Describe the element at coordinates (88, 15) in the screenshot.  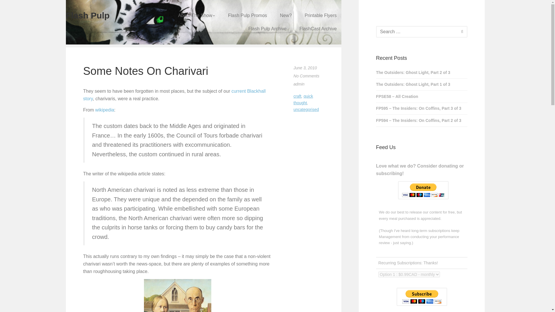
I see `Flash Pulp` at that location.